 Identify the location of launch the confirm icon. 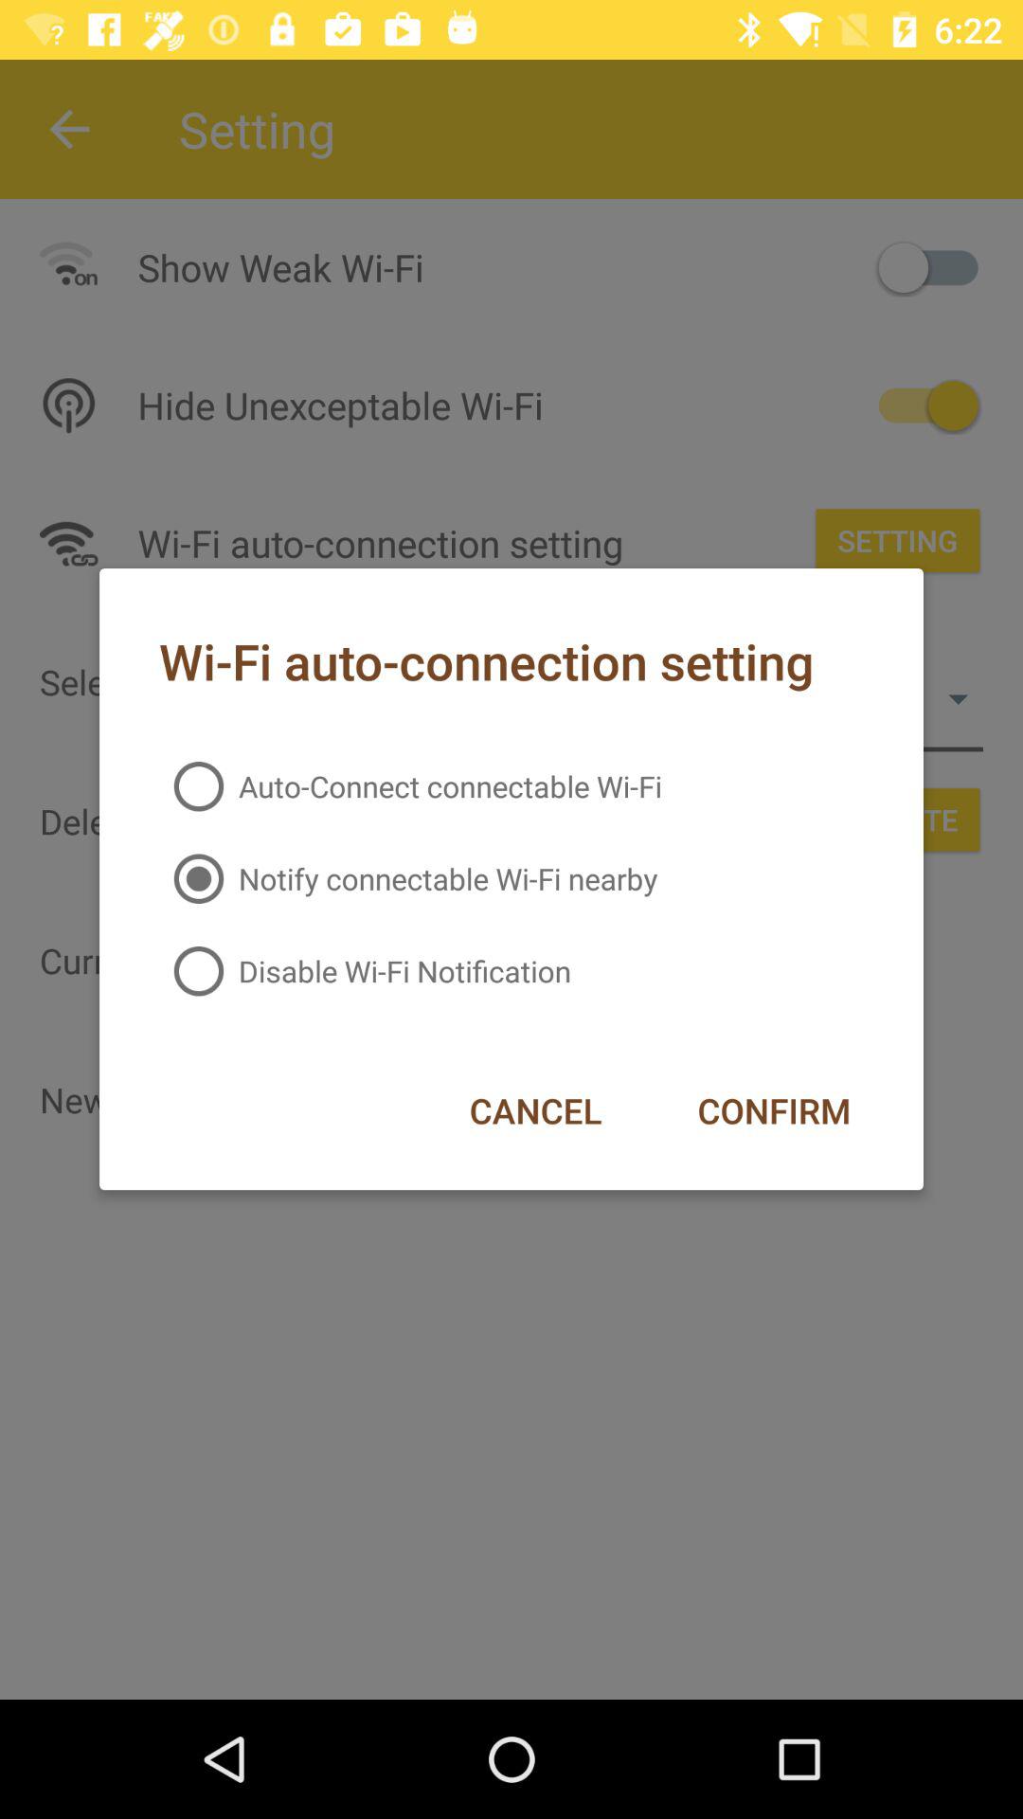
(773, 1110).